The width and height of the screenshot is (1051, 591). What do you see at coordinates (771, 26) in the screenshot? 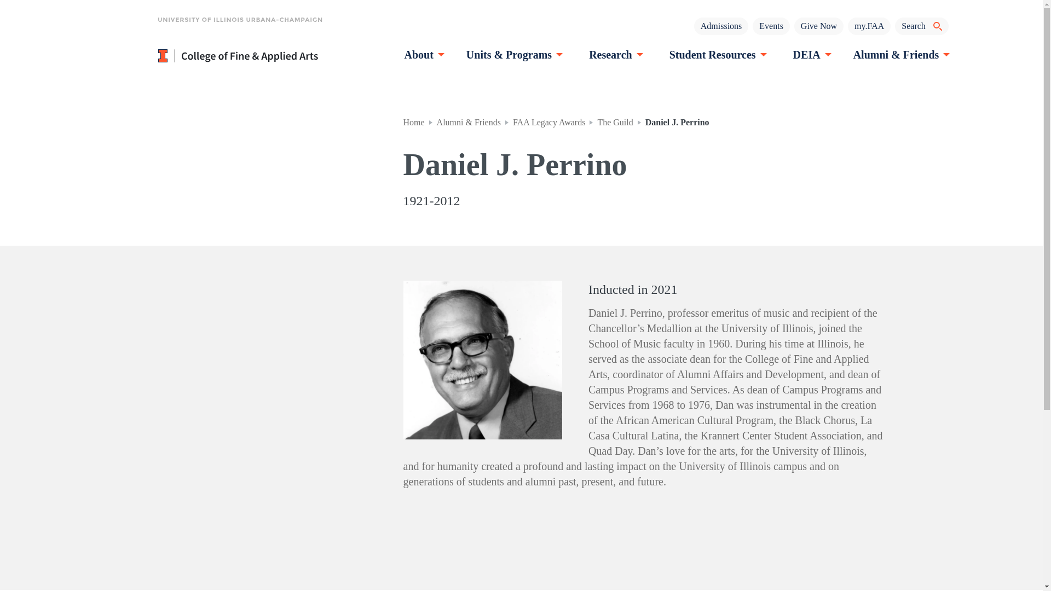
I see `Events` at bounding box center [771, 26].